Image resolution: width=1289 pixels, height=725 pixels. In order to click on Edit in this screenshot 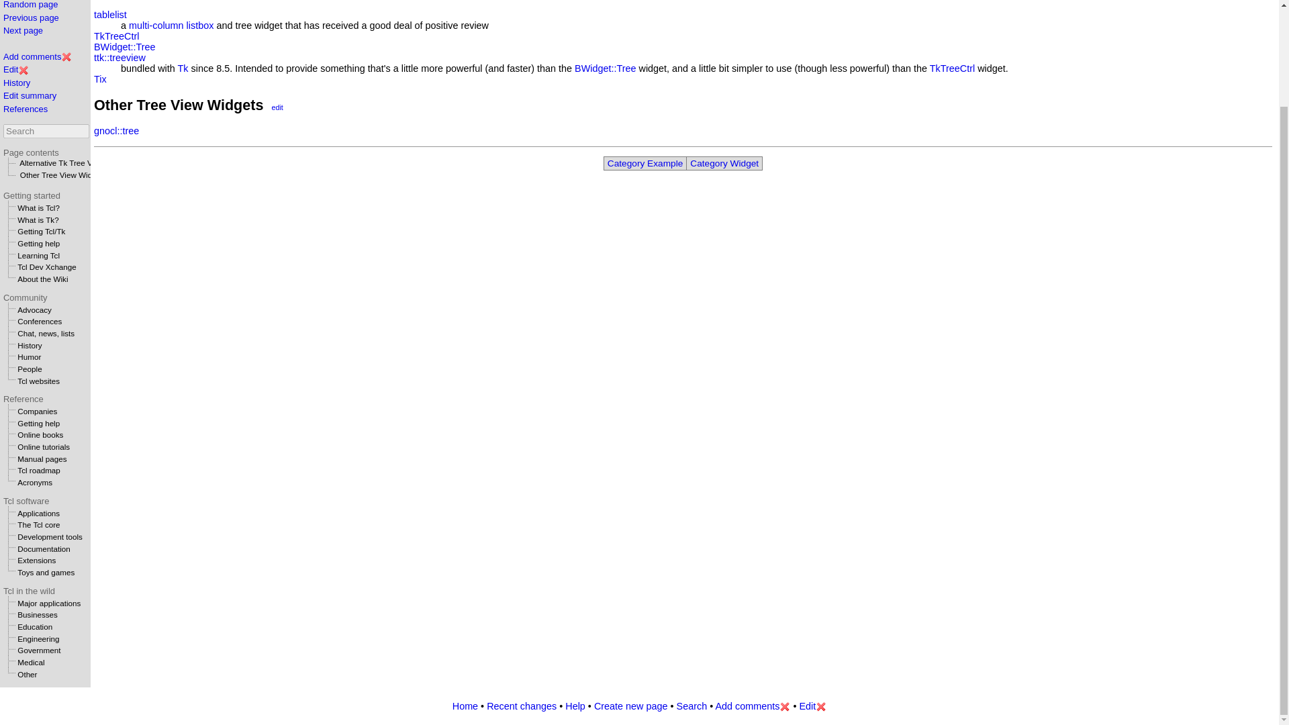, I will do `click(11, 70)`.